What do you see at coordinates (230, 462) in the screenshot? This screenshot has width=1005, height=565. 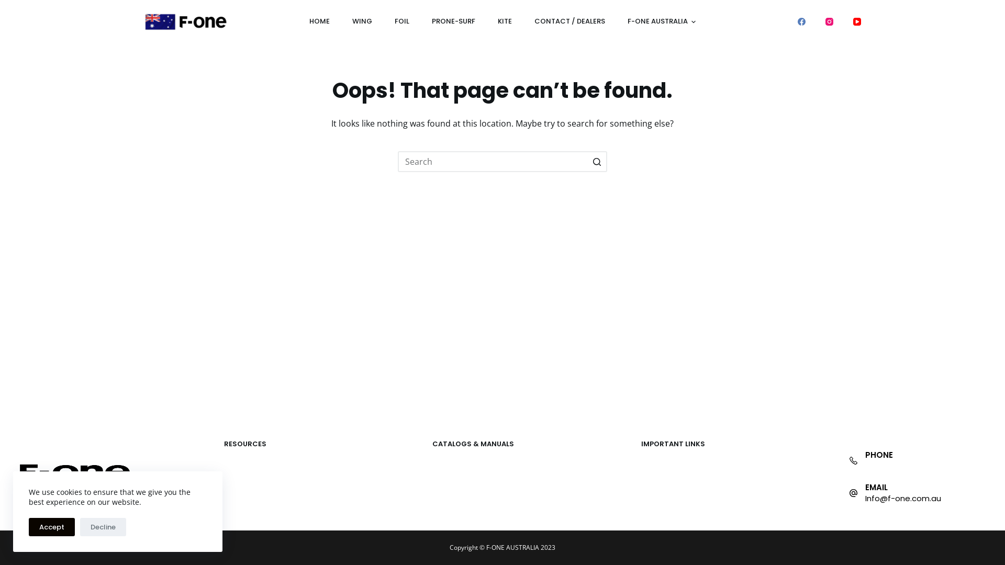 I see `Kite` at bounding box center [230, 462].